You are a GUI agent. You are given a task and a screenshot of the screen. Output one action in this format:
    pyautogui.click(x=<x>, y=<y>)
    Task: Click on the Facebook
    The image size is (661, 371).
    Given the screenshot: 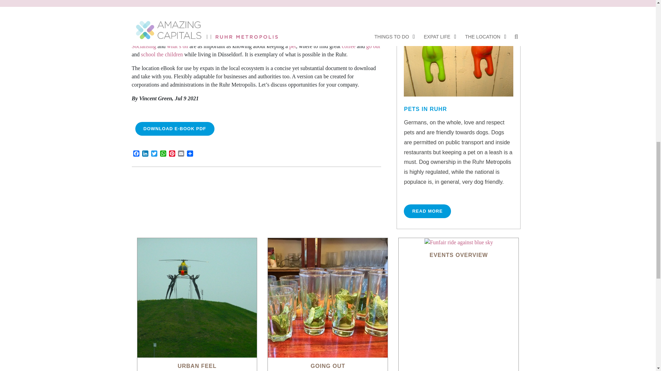 What is the action you would take?
    pyautogui.click(x=136, y=154)
    